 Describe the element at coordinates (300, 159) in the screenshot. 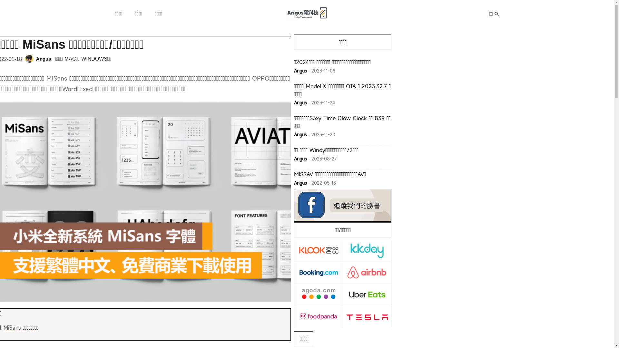

I see `Angus` at that location.